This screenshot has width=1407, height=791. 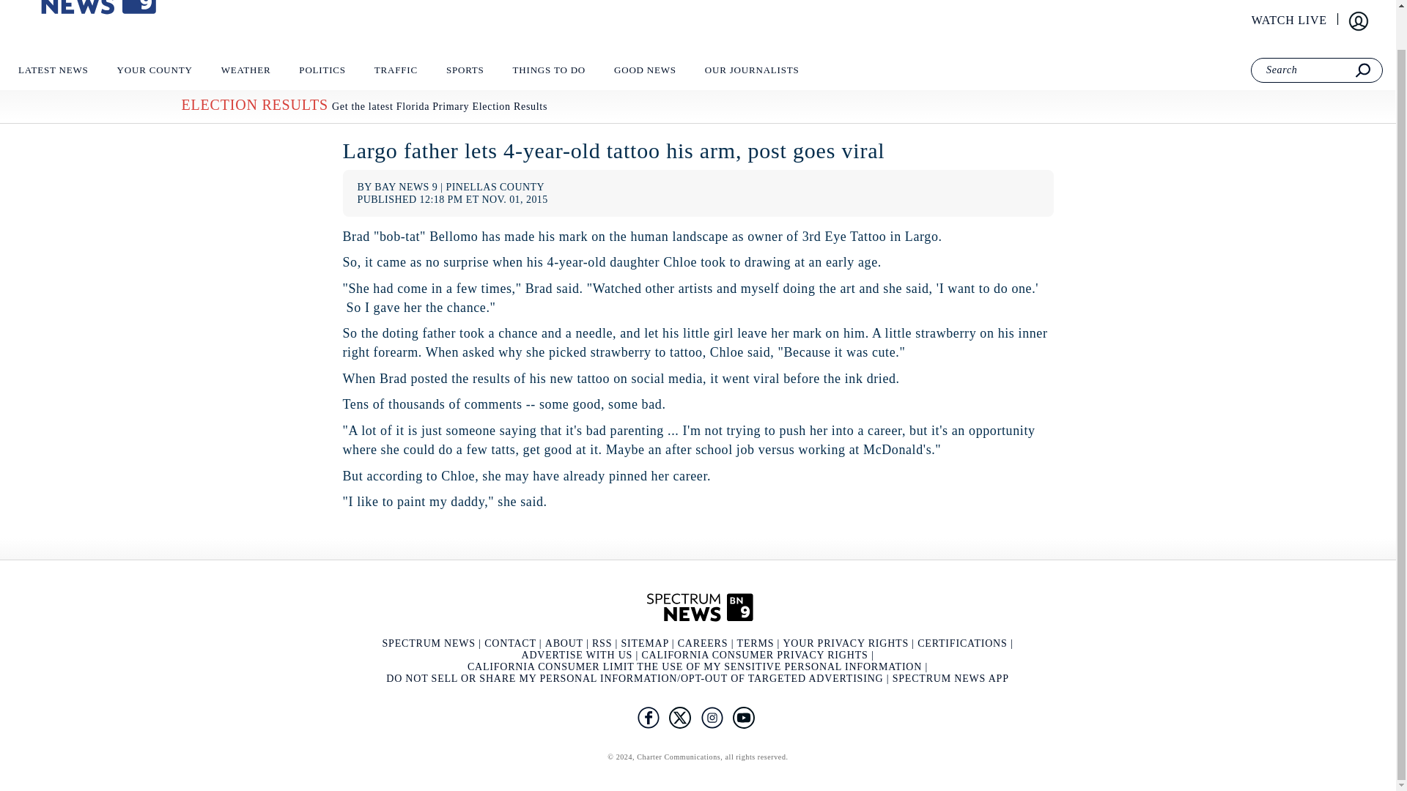 I want to click on LATEST NEWS, so click(x=53, y=74).